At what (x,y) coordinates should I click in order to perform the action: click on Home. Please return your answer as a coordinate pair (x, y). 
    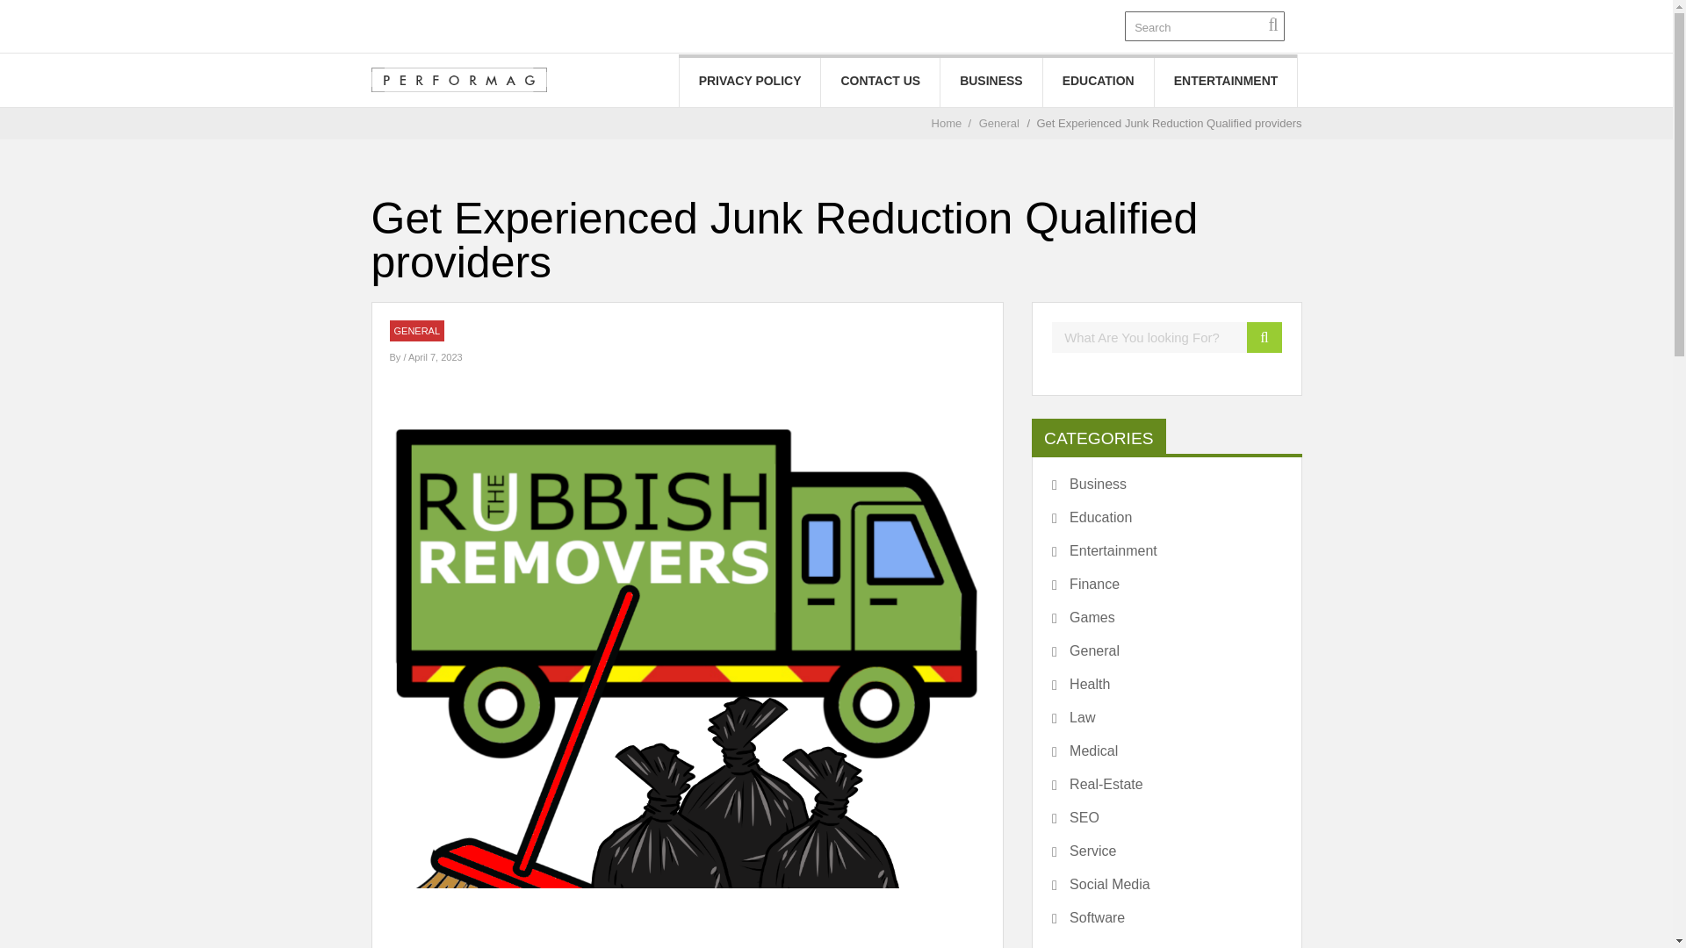
    Looking at the image, I should click on (947, 123).